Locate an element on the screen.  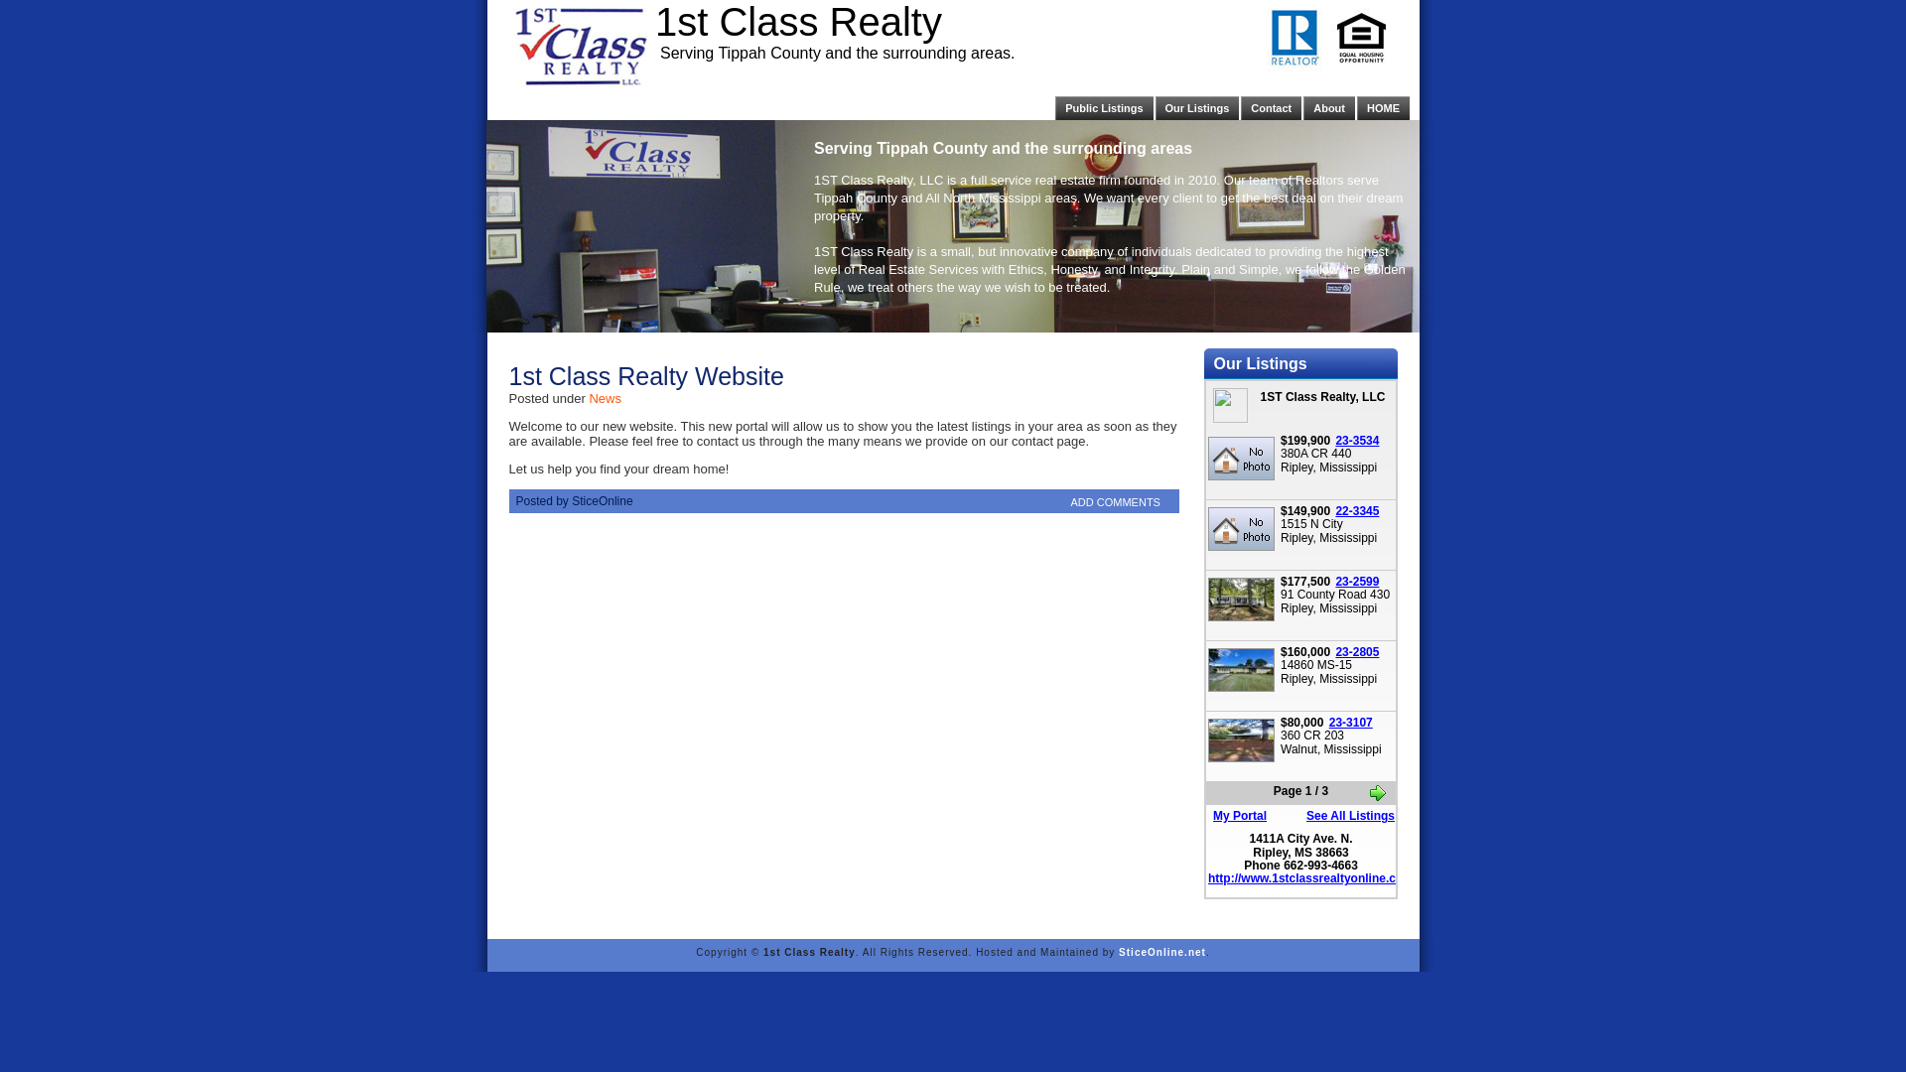
Public Listings is located at coordinates (1104, 109).